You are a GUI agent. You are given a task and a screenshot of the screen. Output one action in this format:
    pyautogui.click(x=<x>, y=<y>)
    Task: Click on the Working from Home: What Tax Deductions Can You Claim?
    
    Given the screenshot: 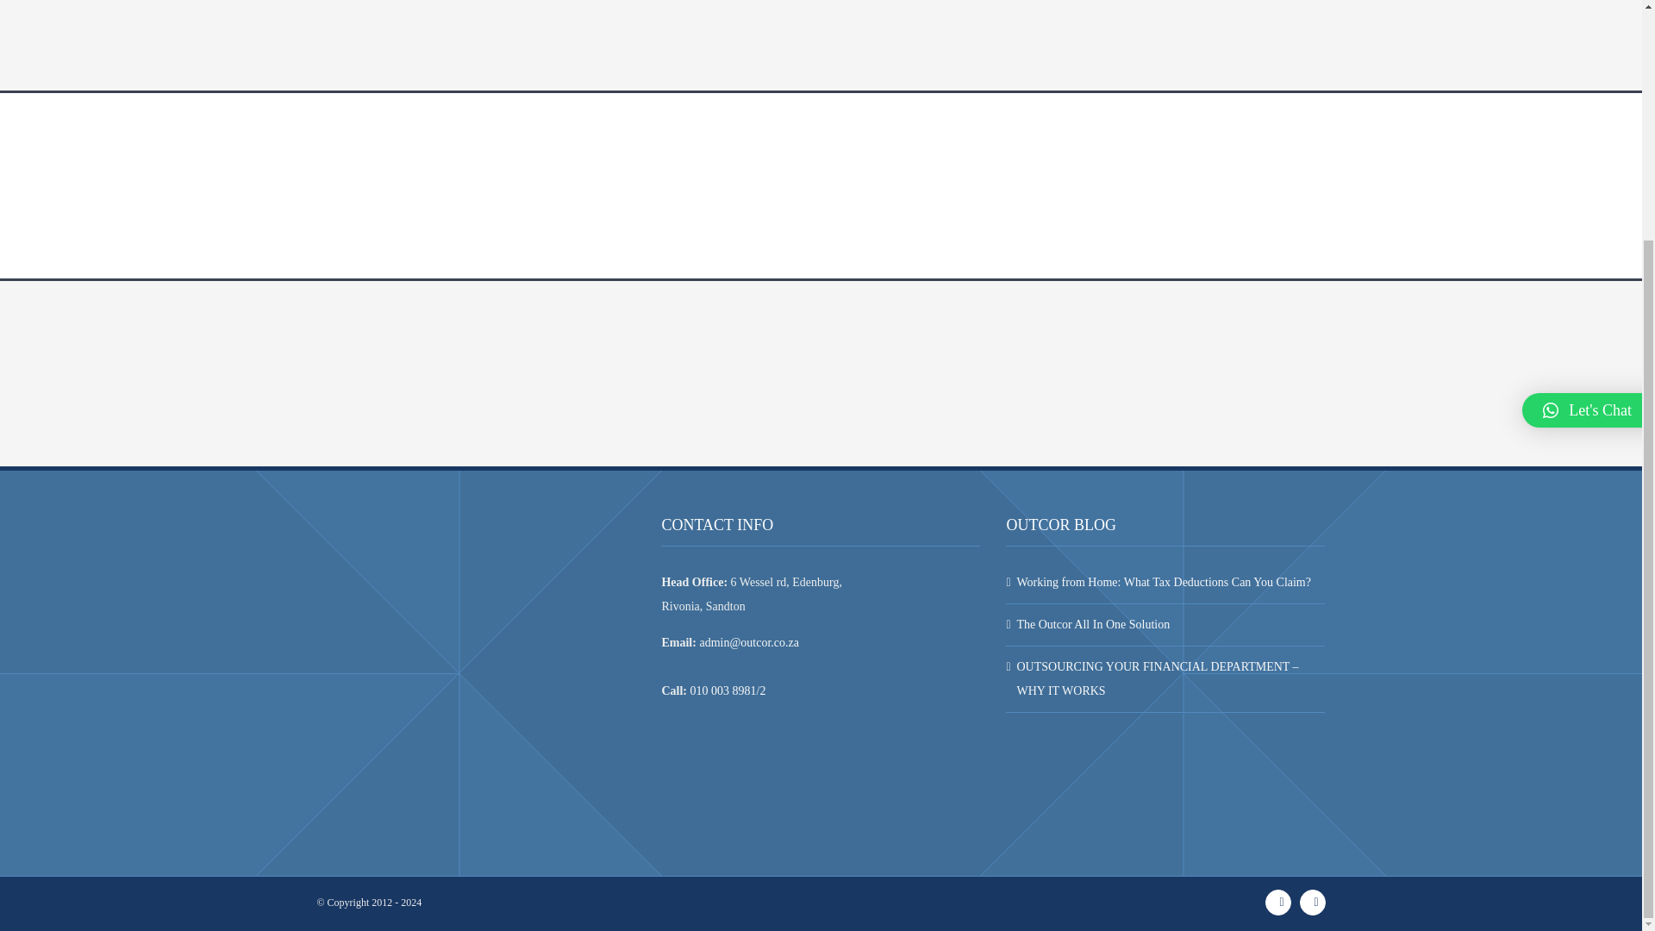 What is the action you would take?
    pyautogui.click(x=1165, y=583)
    